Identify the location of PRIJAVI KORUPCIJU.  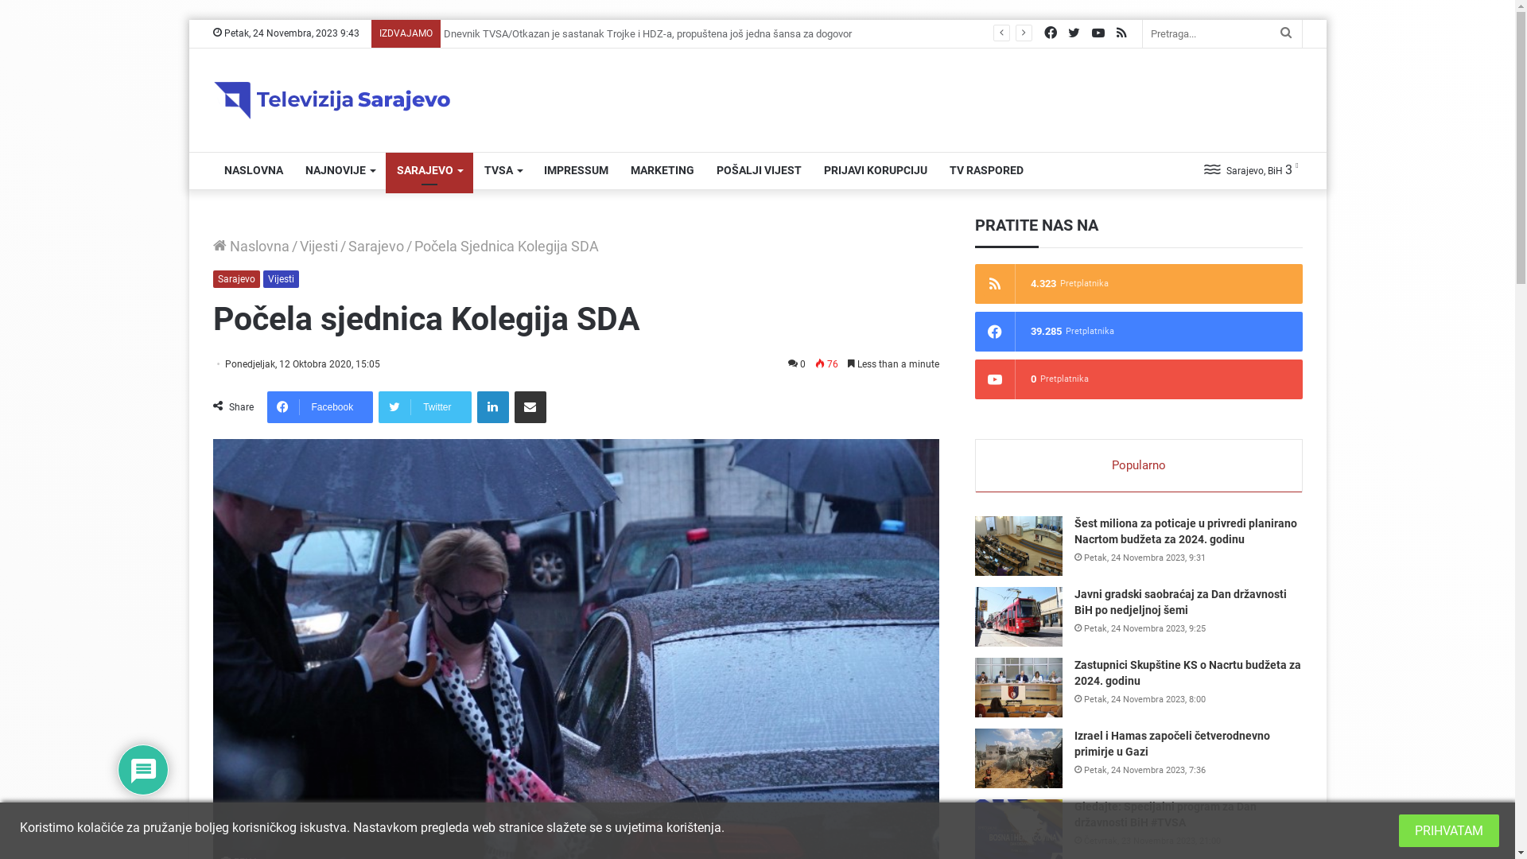
(876, 171).